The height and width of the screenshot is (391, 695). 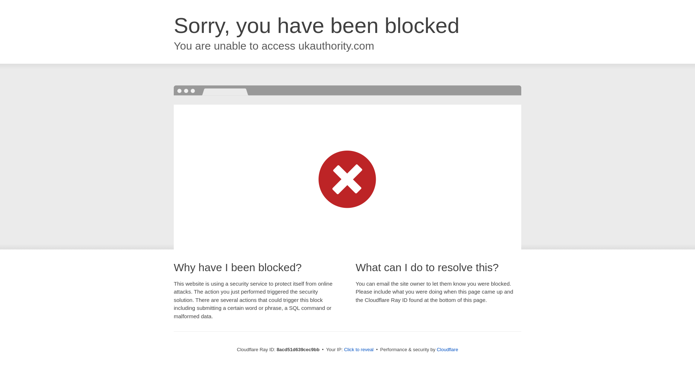 What do you see at coordinates (447, 349) in the screenshot?
I see `Cloudflare` at bounding box center [447, 349].